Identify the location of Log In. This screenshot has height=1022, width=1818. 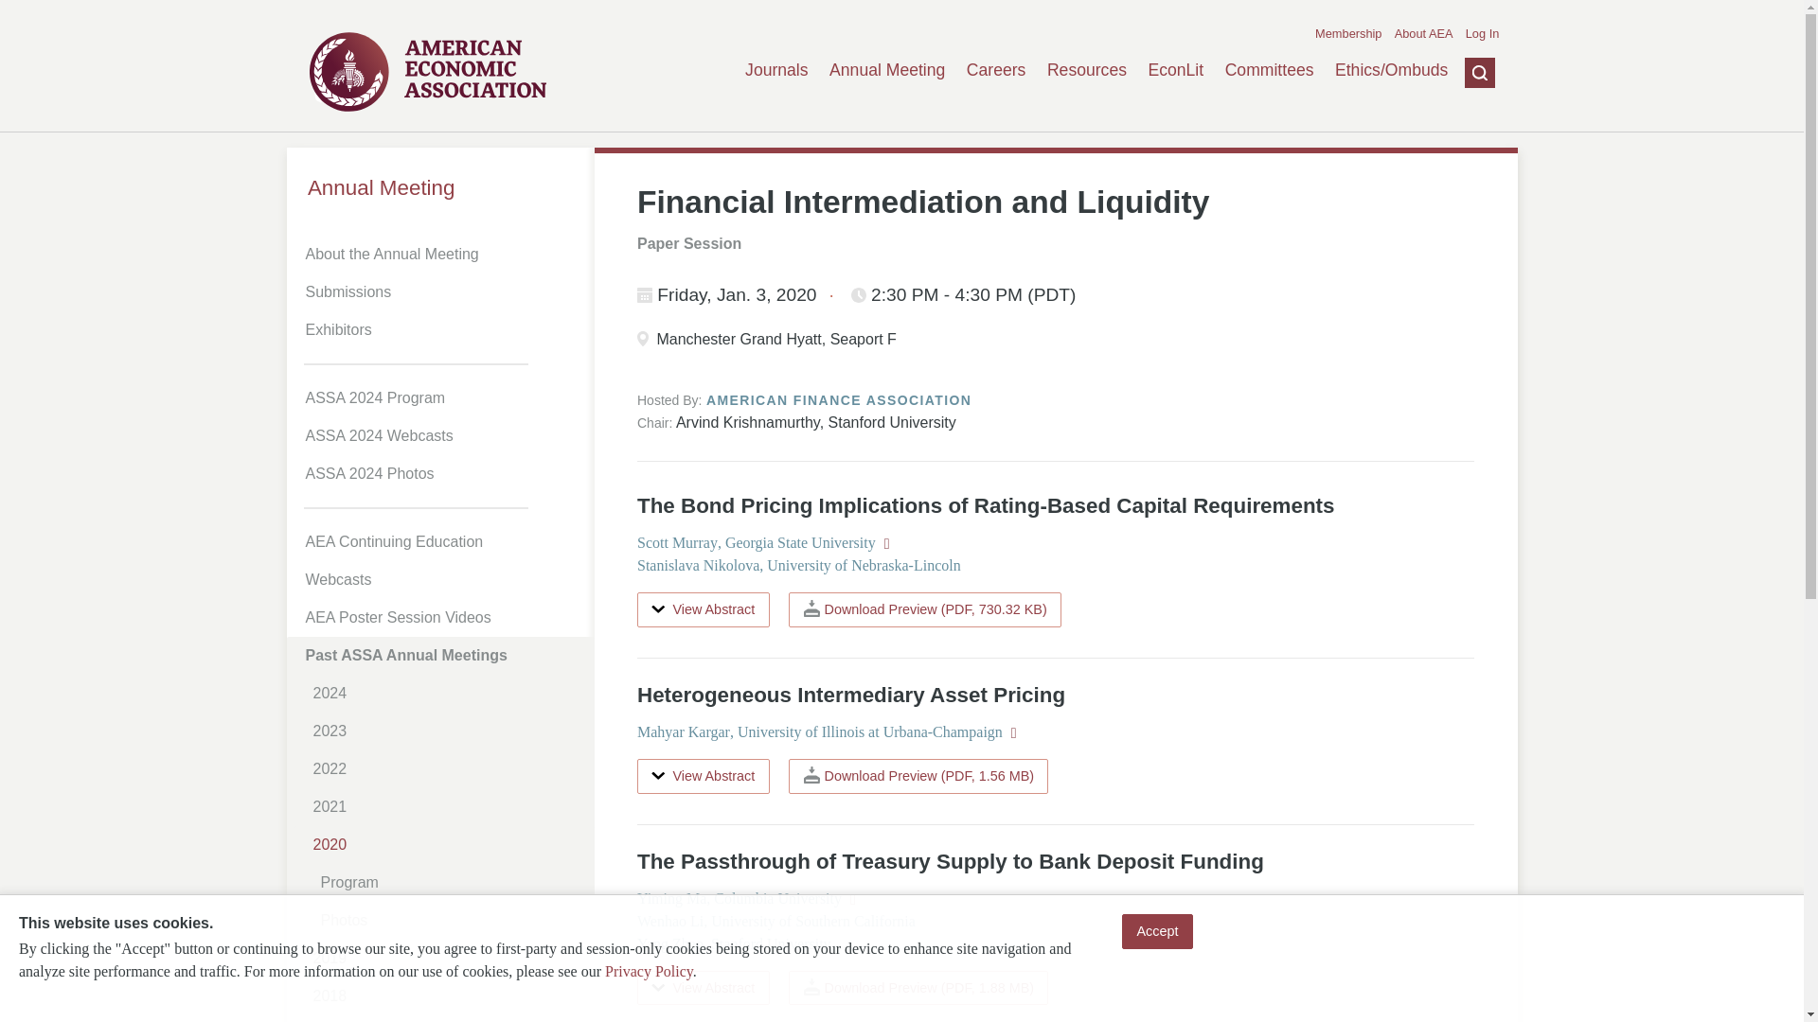
(1483, 34).